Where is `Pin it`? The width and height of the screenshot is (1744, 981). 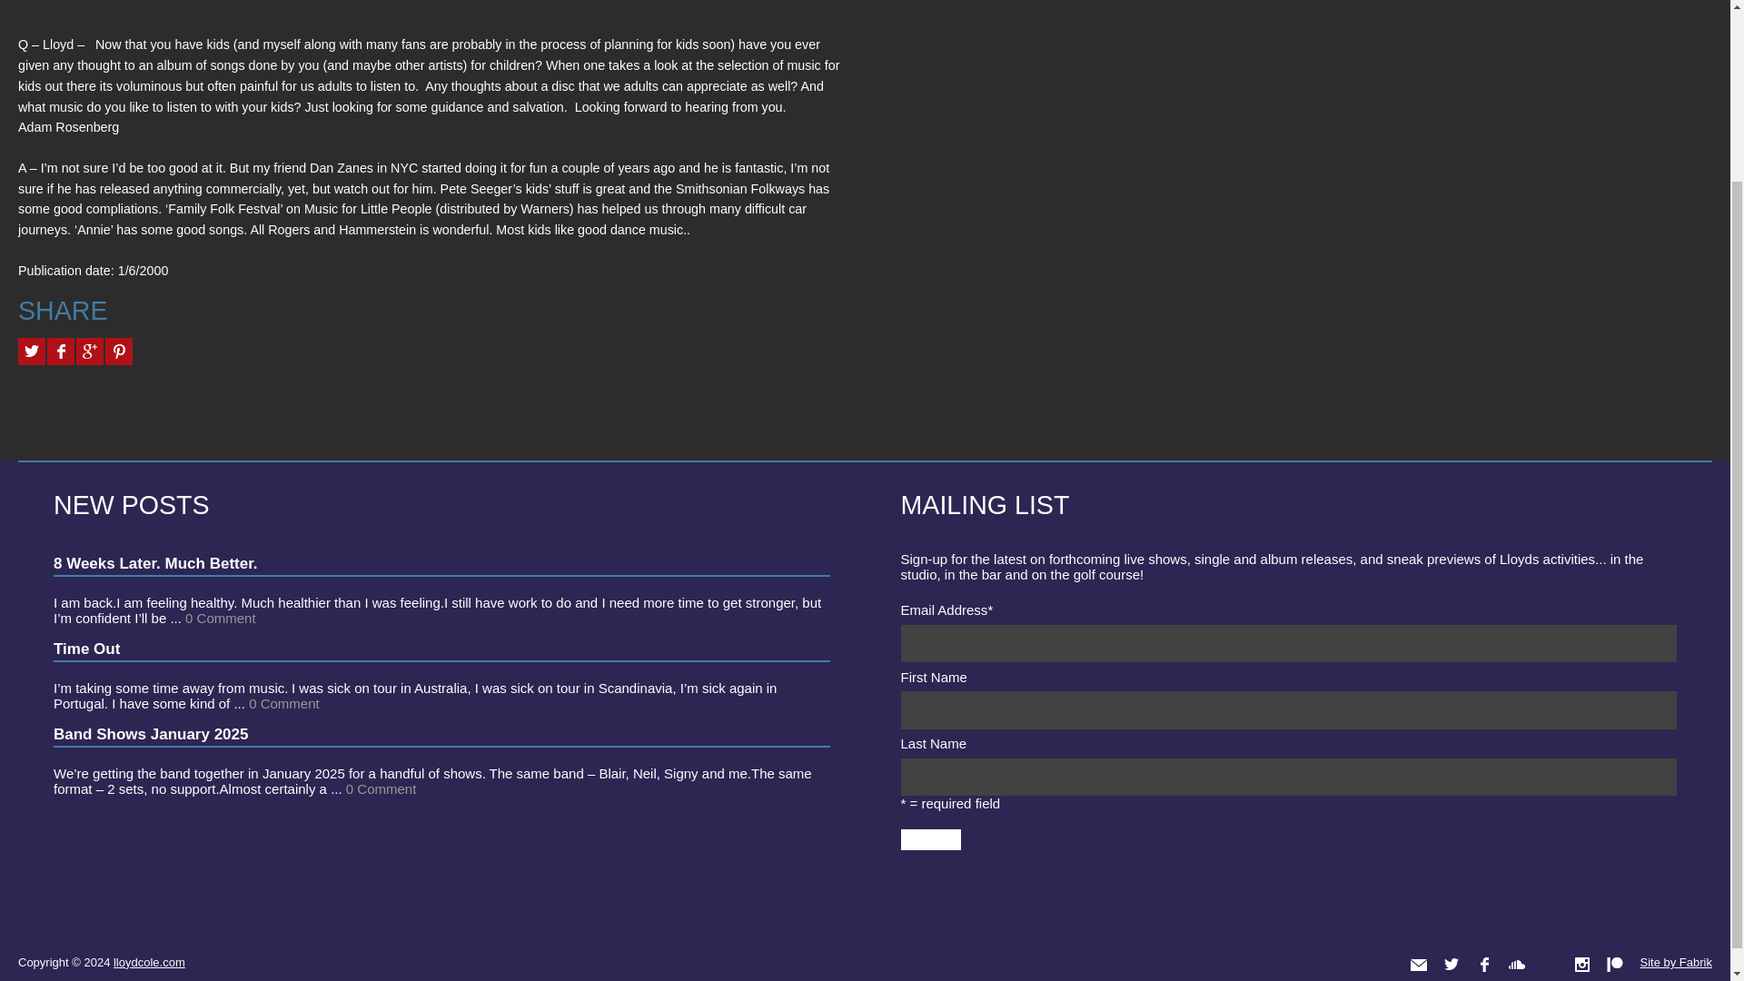
Pin it is located at coordinates (118, 351).